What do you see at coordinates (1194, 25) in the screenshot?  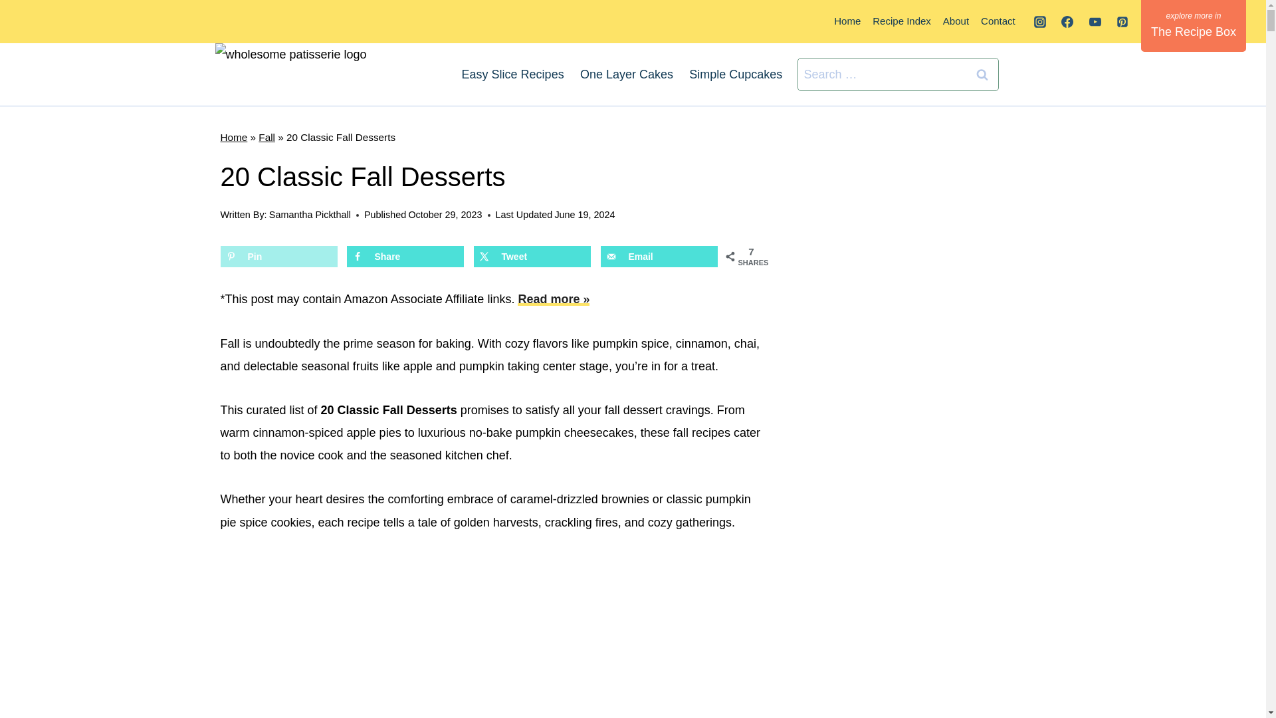 I see `The Recipe Box` at bounding box center [1194, 25].